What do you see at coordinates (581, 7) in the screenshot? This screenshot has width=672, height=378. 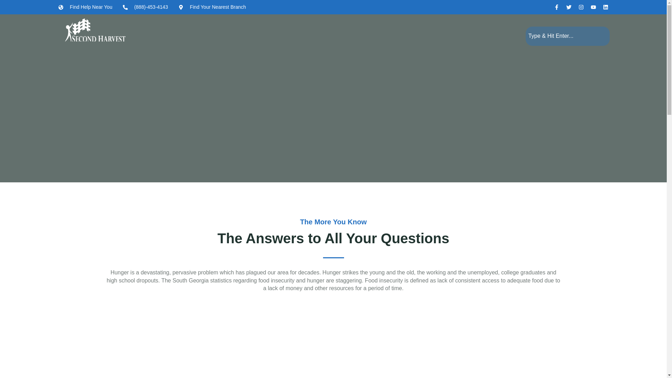 I see `Instagram` at bounding box center [581, 7].